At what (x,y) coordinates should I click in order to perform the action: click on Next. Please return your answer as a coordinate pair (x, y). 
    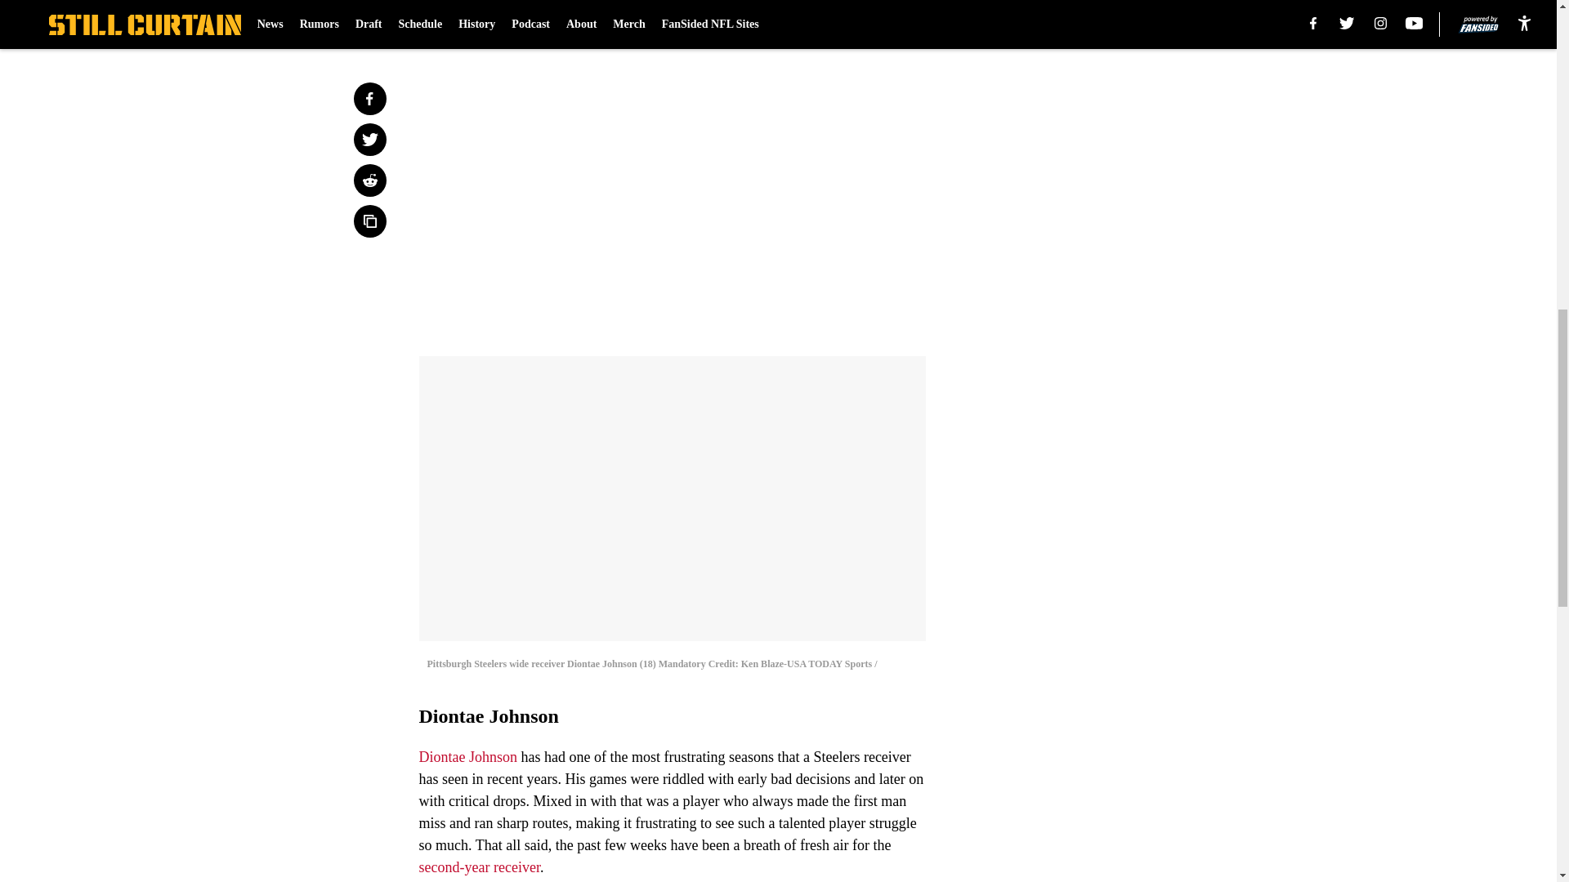
    Looking at the image, I should click on (876, 22).